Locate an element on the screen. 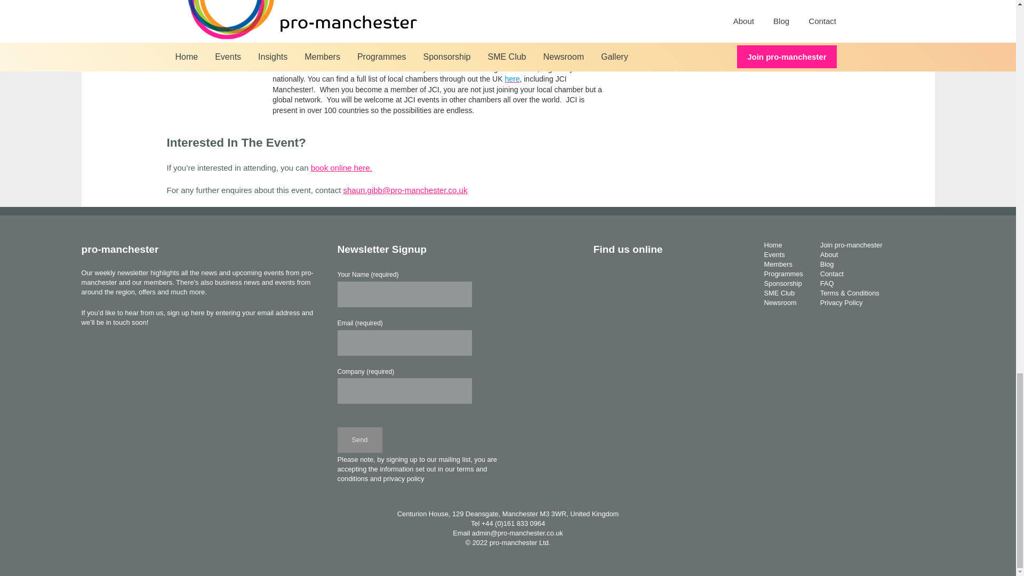 The width and height of the screenshot is (1024, 576). terms and conditions is located at coordinates (412, 474).